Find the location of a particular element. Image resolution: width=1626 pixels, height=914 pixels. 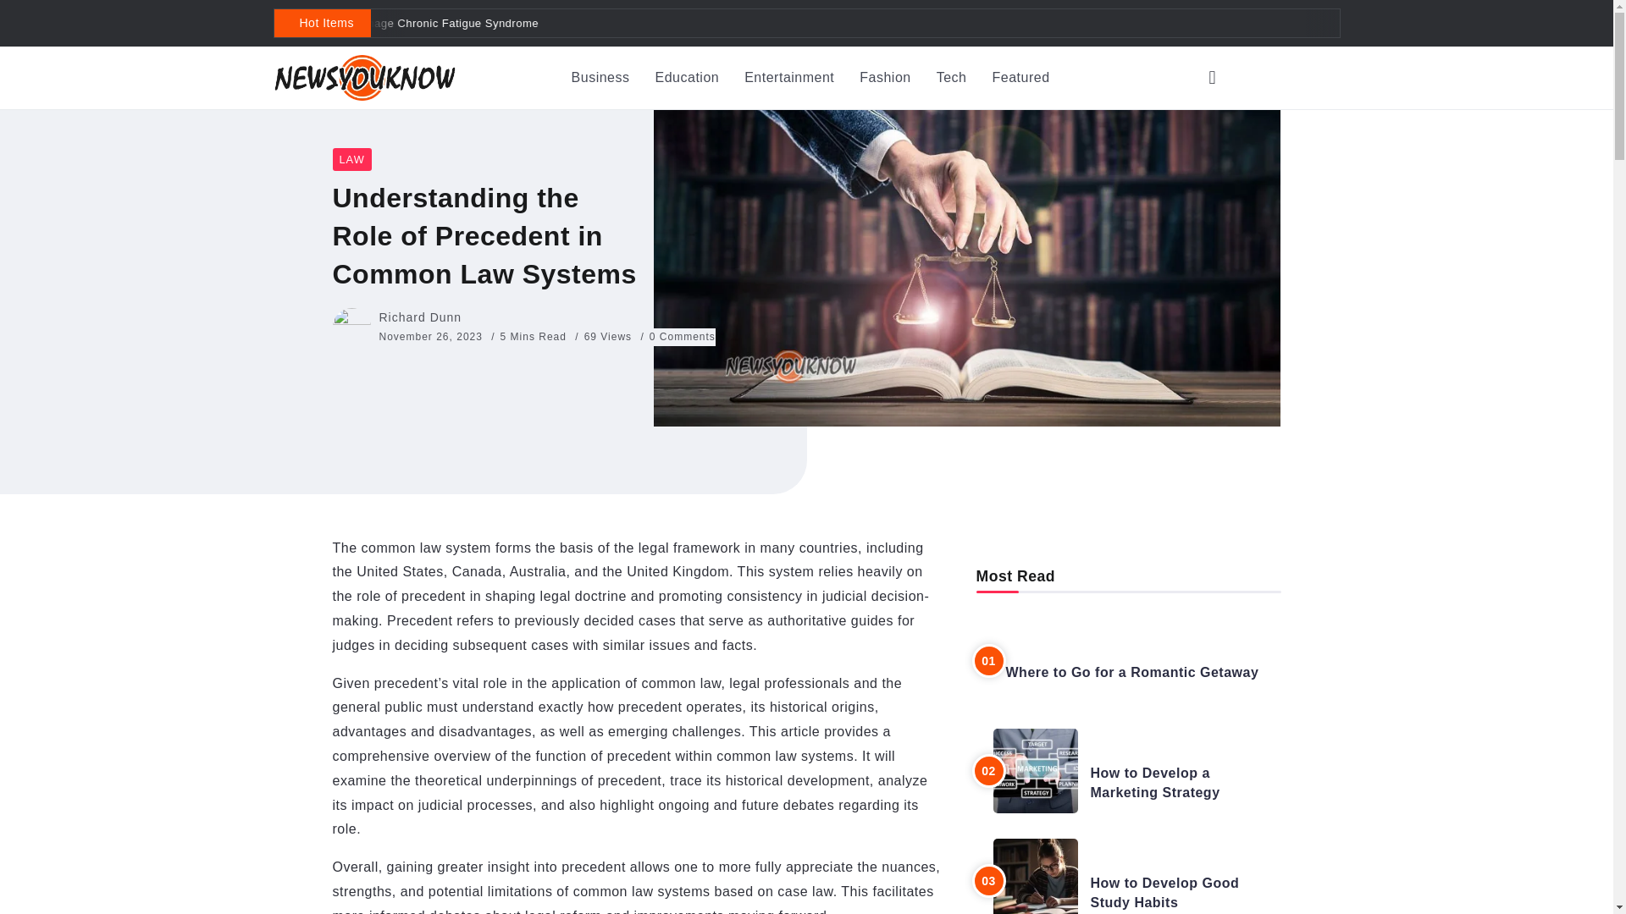

Education is located at coordinates (688, 78).